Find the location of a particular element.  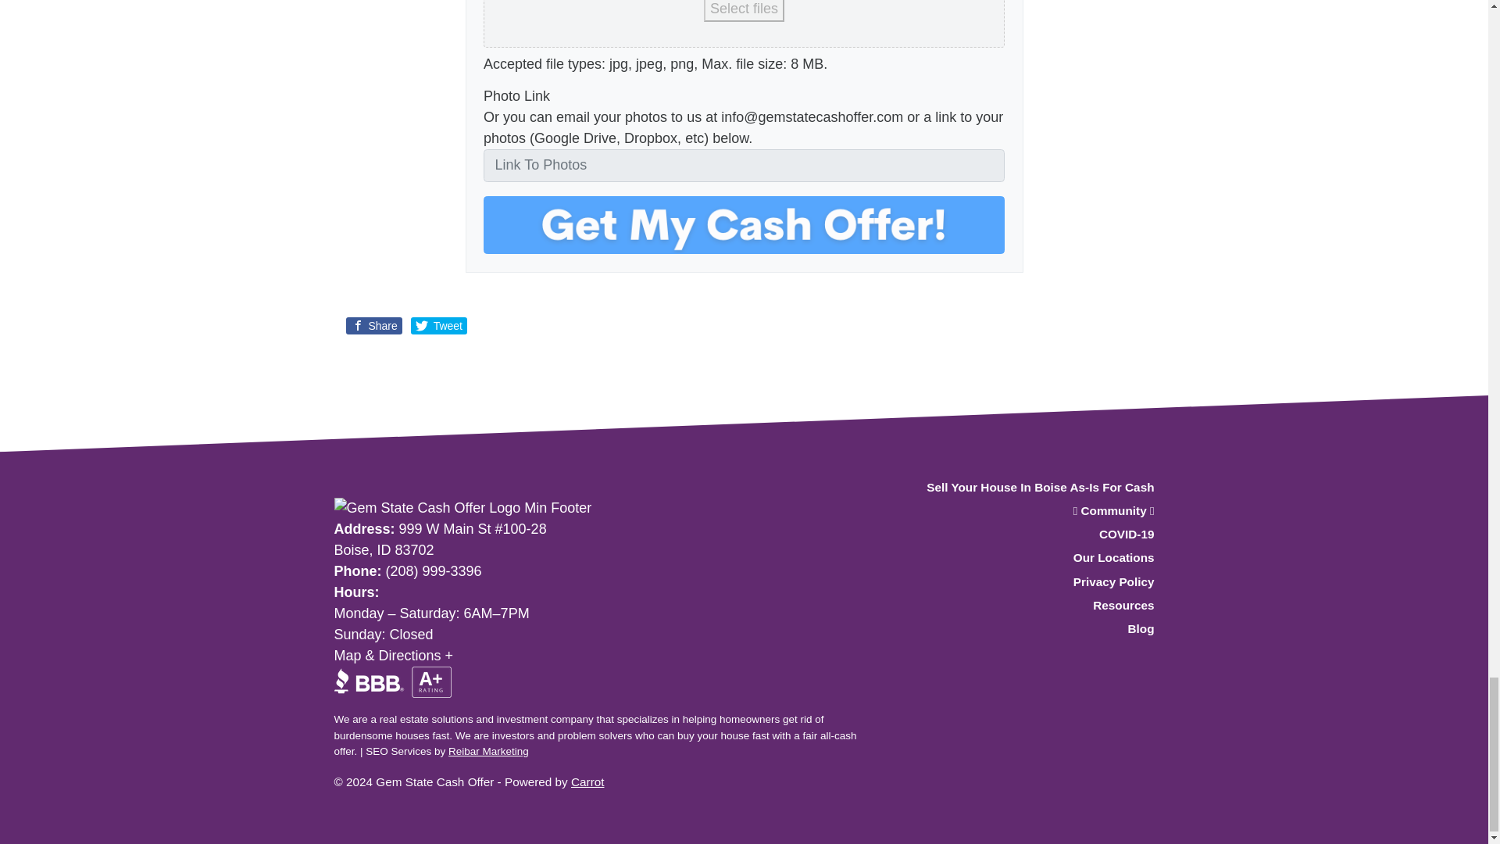

Select files is located at coordinates (744, 11).